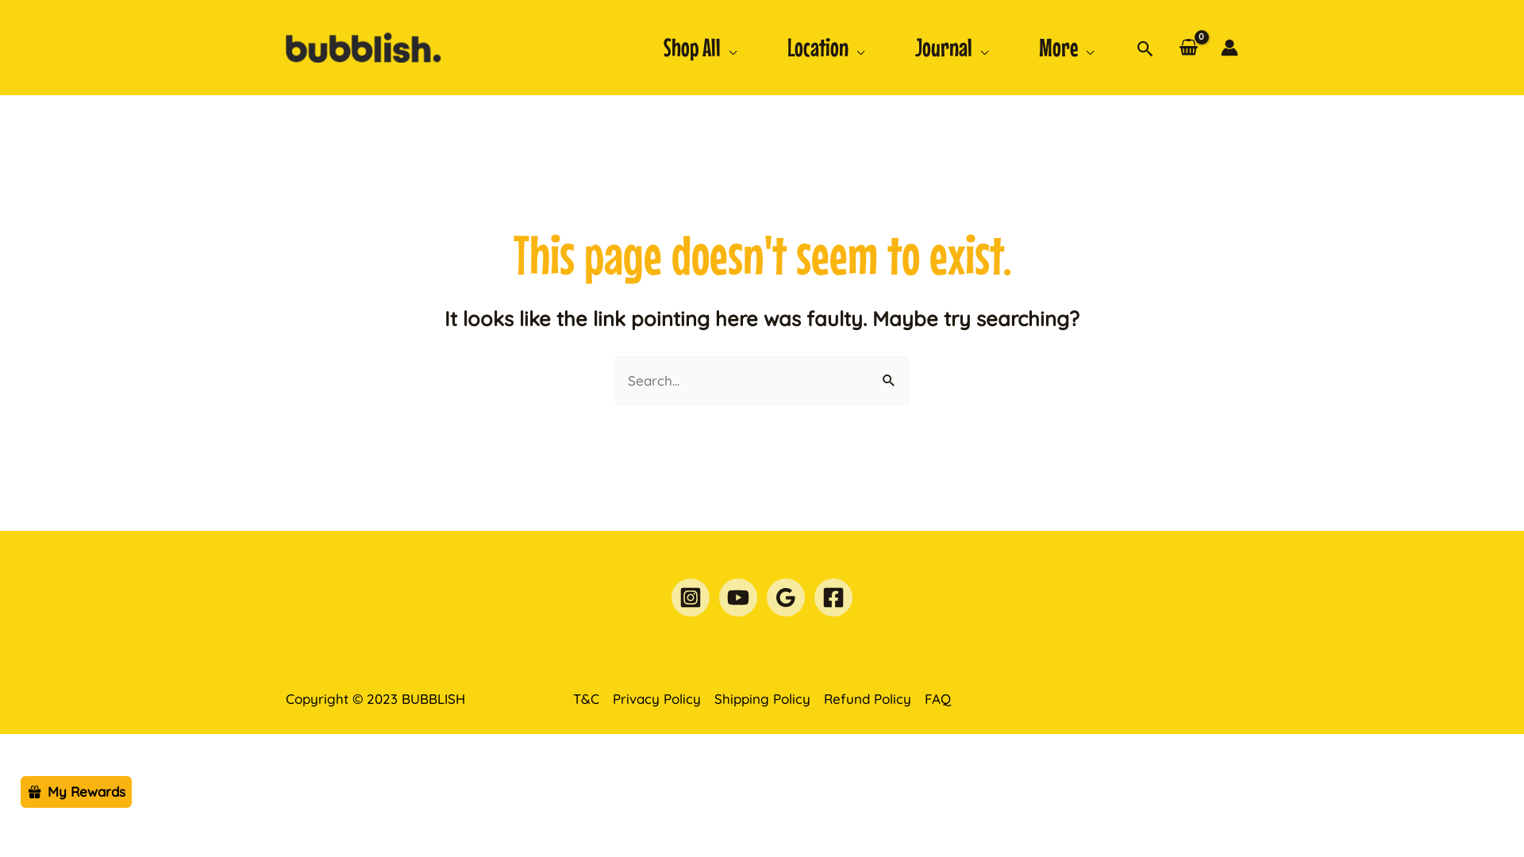 The image size is (1524, 857). Describe the element at coordinates (952, 48) in the screenshot. I see `Journal` at that location.